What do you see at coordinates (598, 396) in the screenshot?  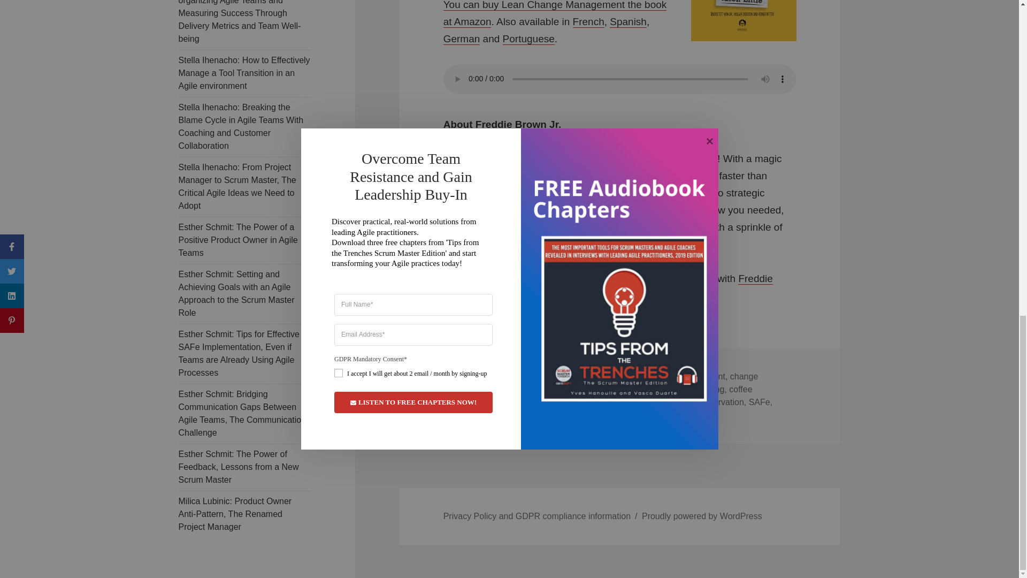 I see `coffee conversation candidness` at bounding box center [598, 396].